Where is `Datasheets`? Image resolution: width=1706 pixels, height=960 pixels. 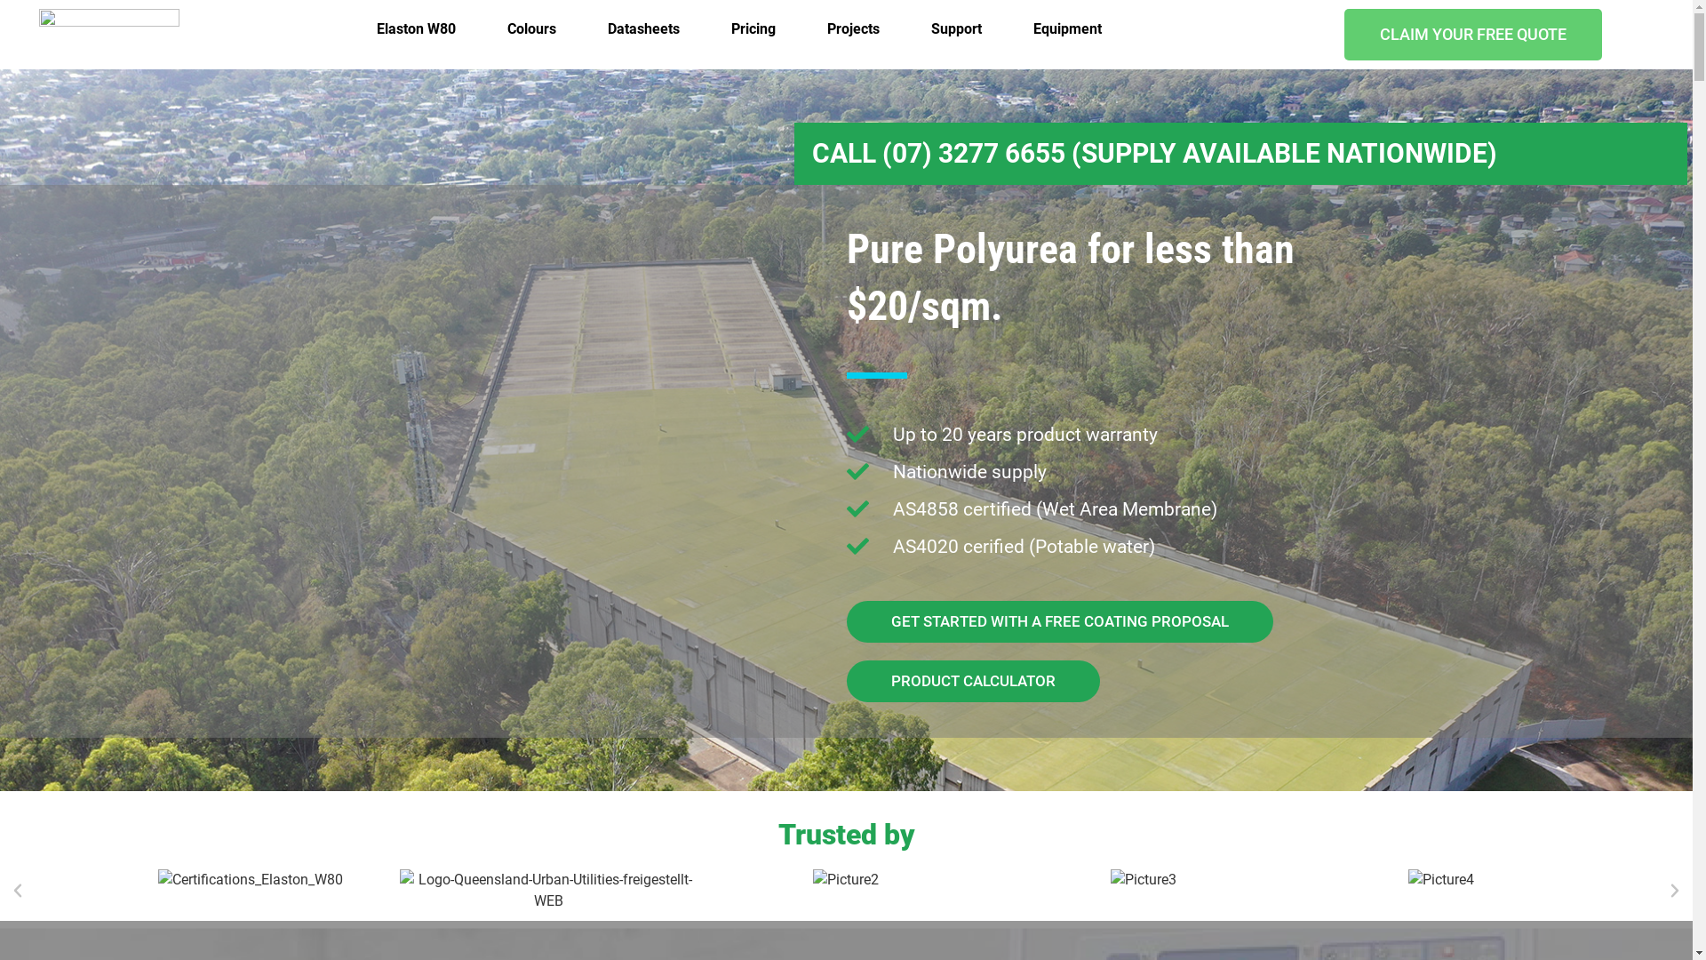
Datasheets is located at coordinates (643, 29).